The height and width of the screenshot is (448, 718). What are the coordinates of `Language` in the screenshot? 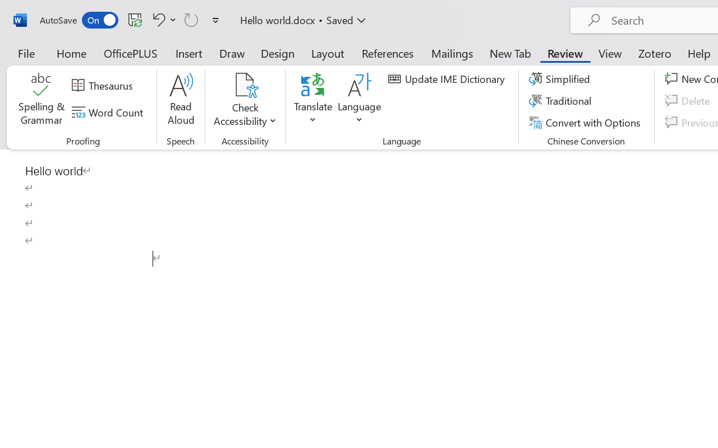 It's located at (360, 101).